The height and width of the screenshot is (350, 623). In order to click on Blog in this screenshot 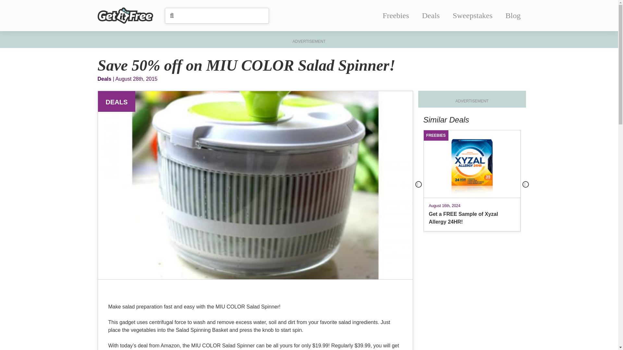, I will do `click(513, 15)`.